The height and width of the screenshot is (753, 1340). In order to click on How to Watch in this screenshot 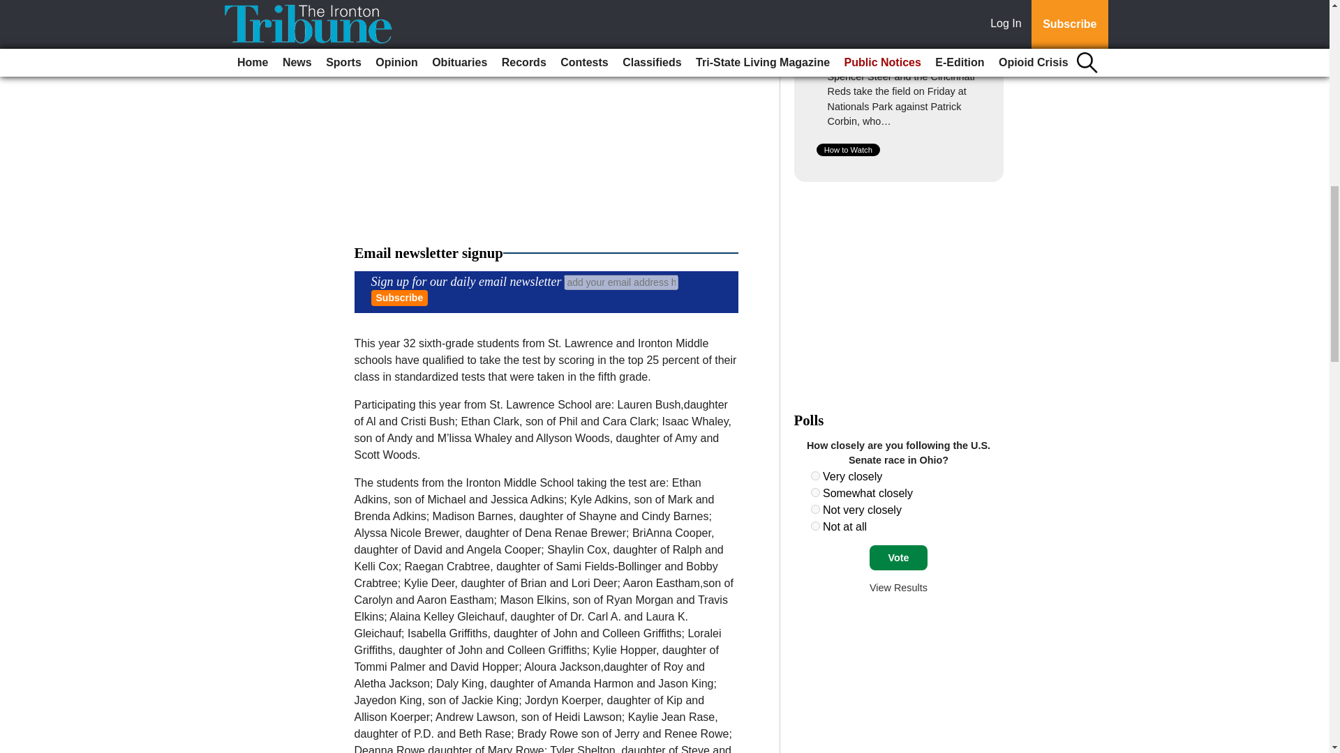, I will do `click(848, 149)`.